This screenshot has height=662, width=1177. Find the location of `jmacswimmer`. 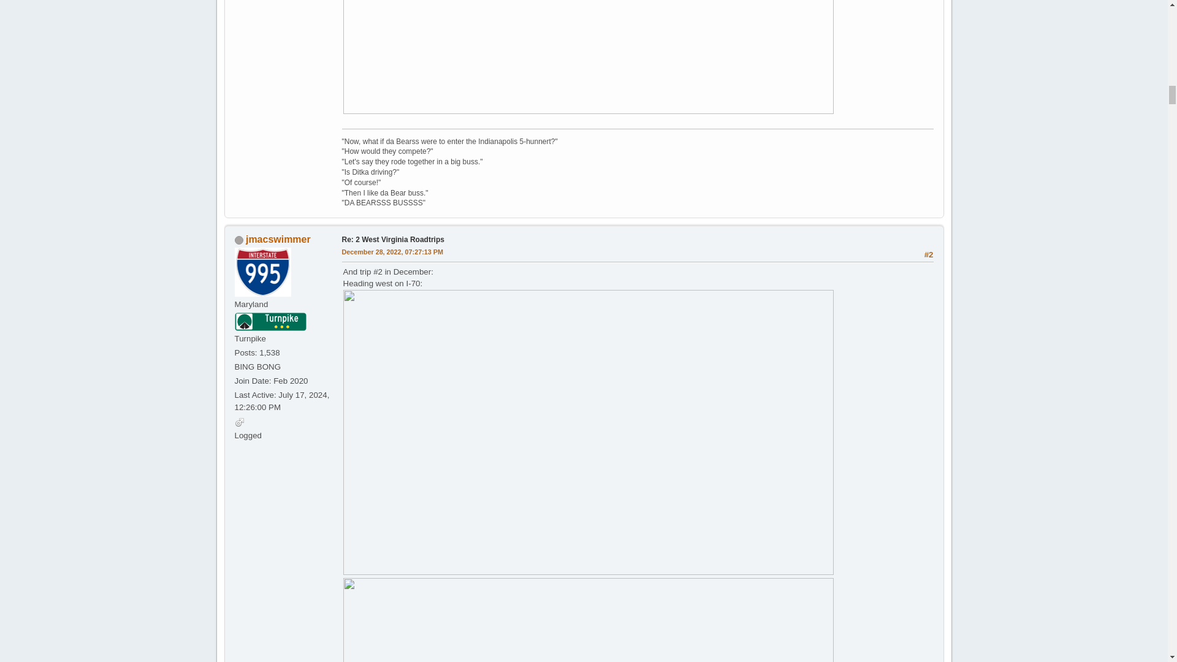

jmacswimmer is located at coordinates (278, 239).